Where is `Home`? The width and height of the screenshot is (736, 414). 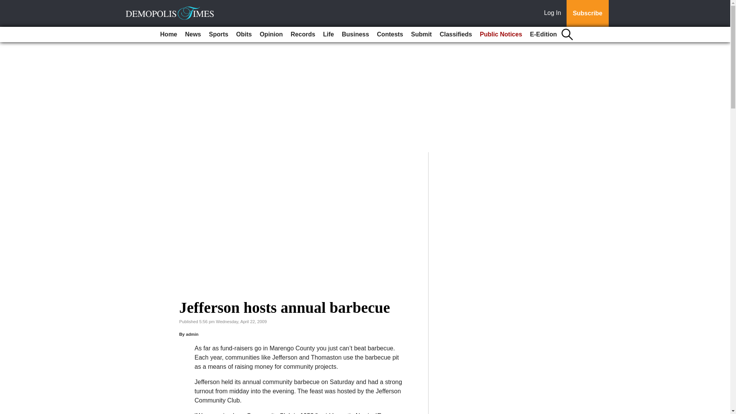
Home is located at coordinates (169, 34).